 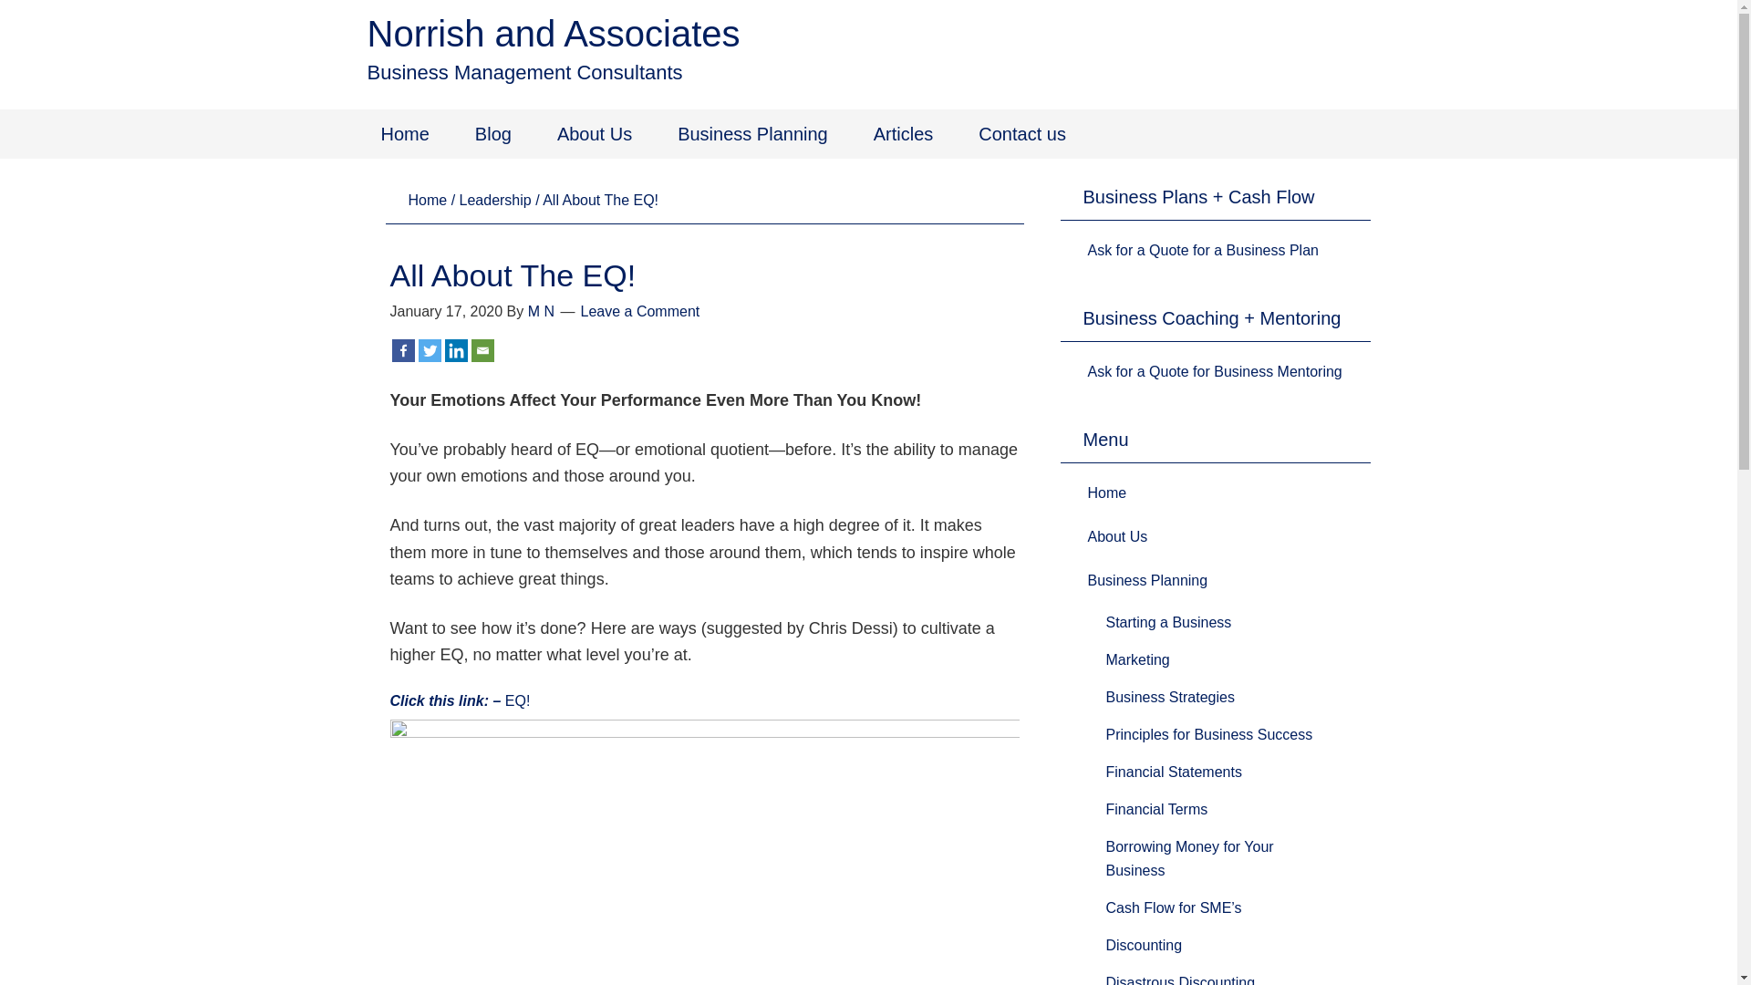 What do you see at coordinates (1169, 697) in the screenshot?
I see `Business Strategies` at bounding box center [1169, 697].